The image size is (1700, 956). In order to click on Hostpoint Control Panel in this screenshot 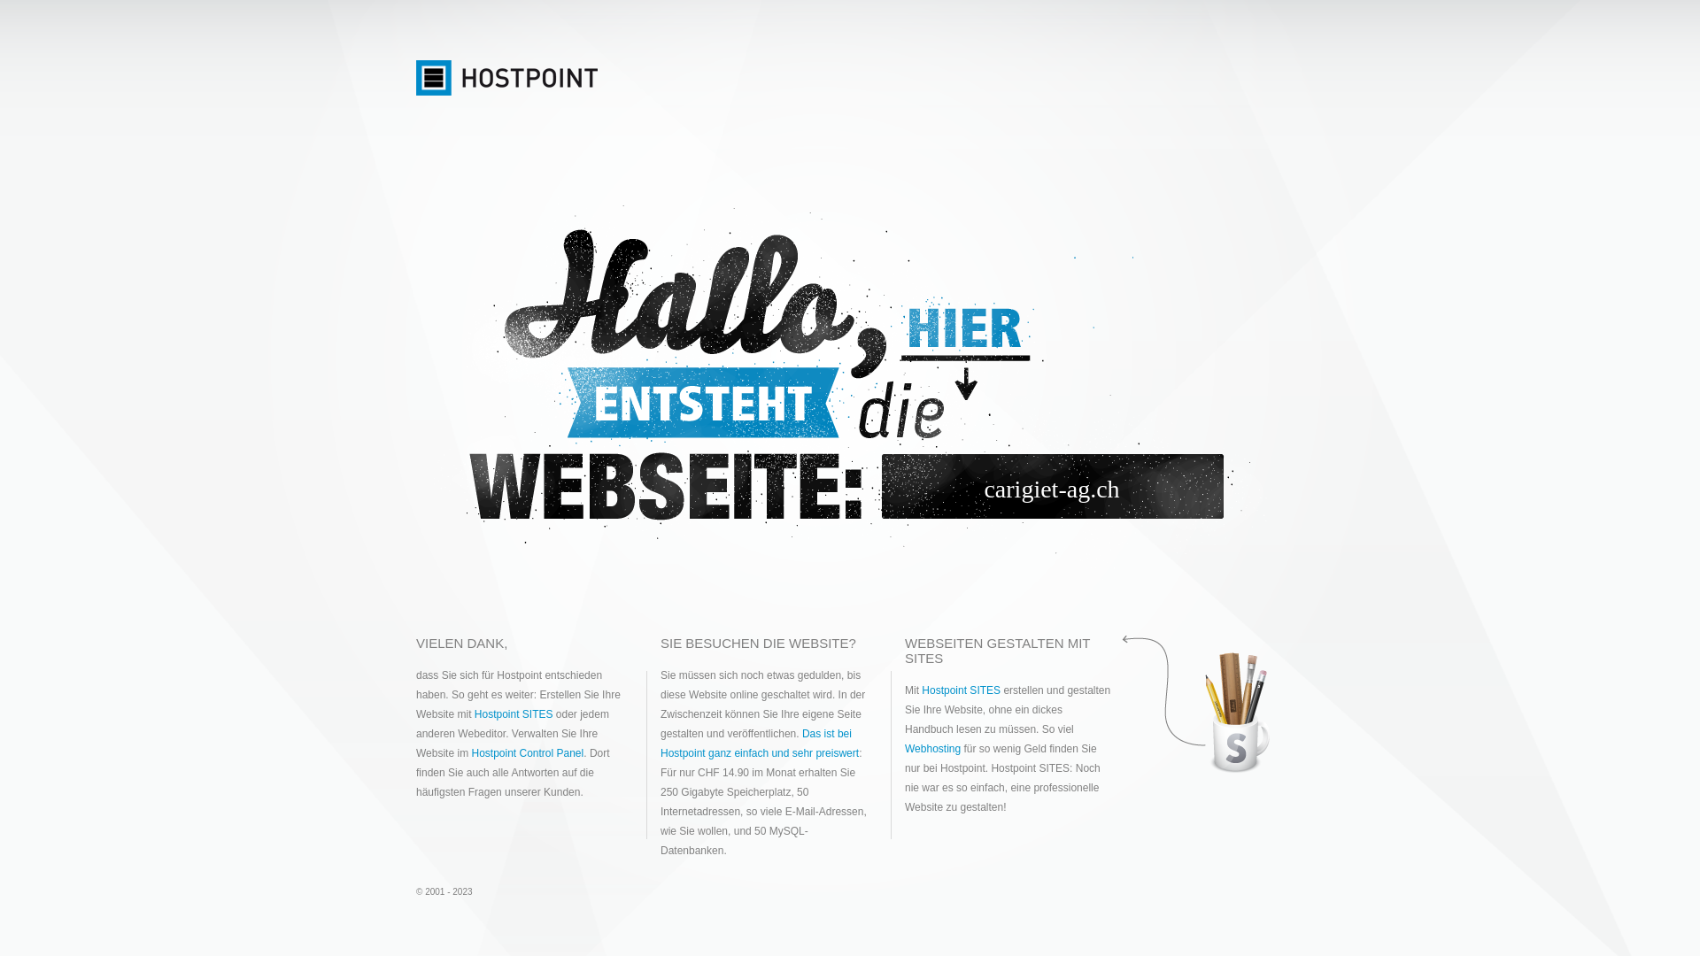, I will do `click(528, 753)`.